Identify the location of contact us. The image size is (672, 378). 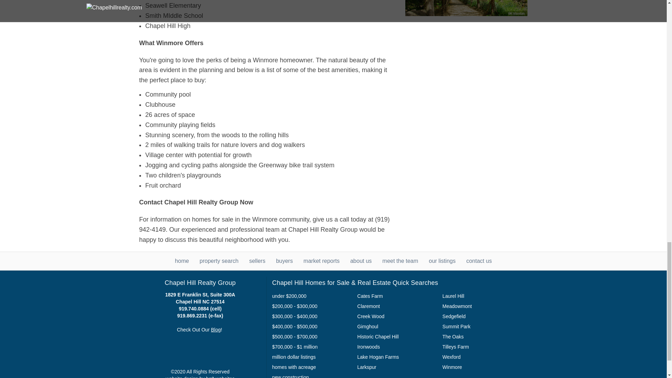
(479, 260).